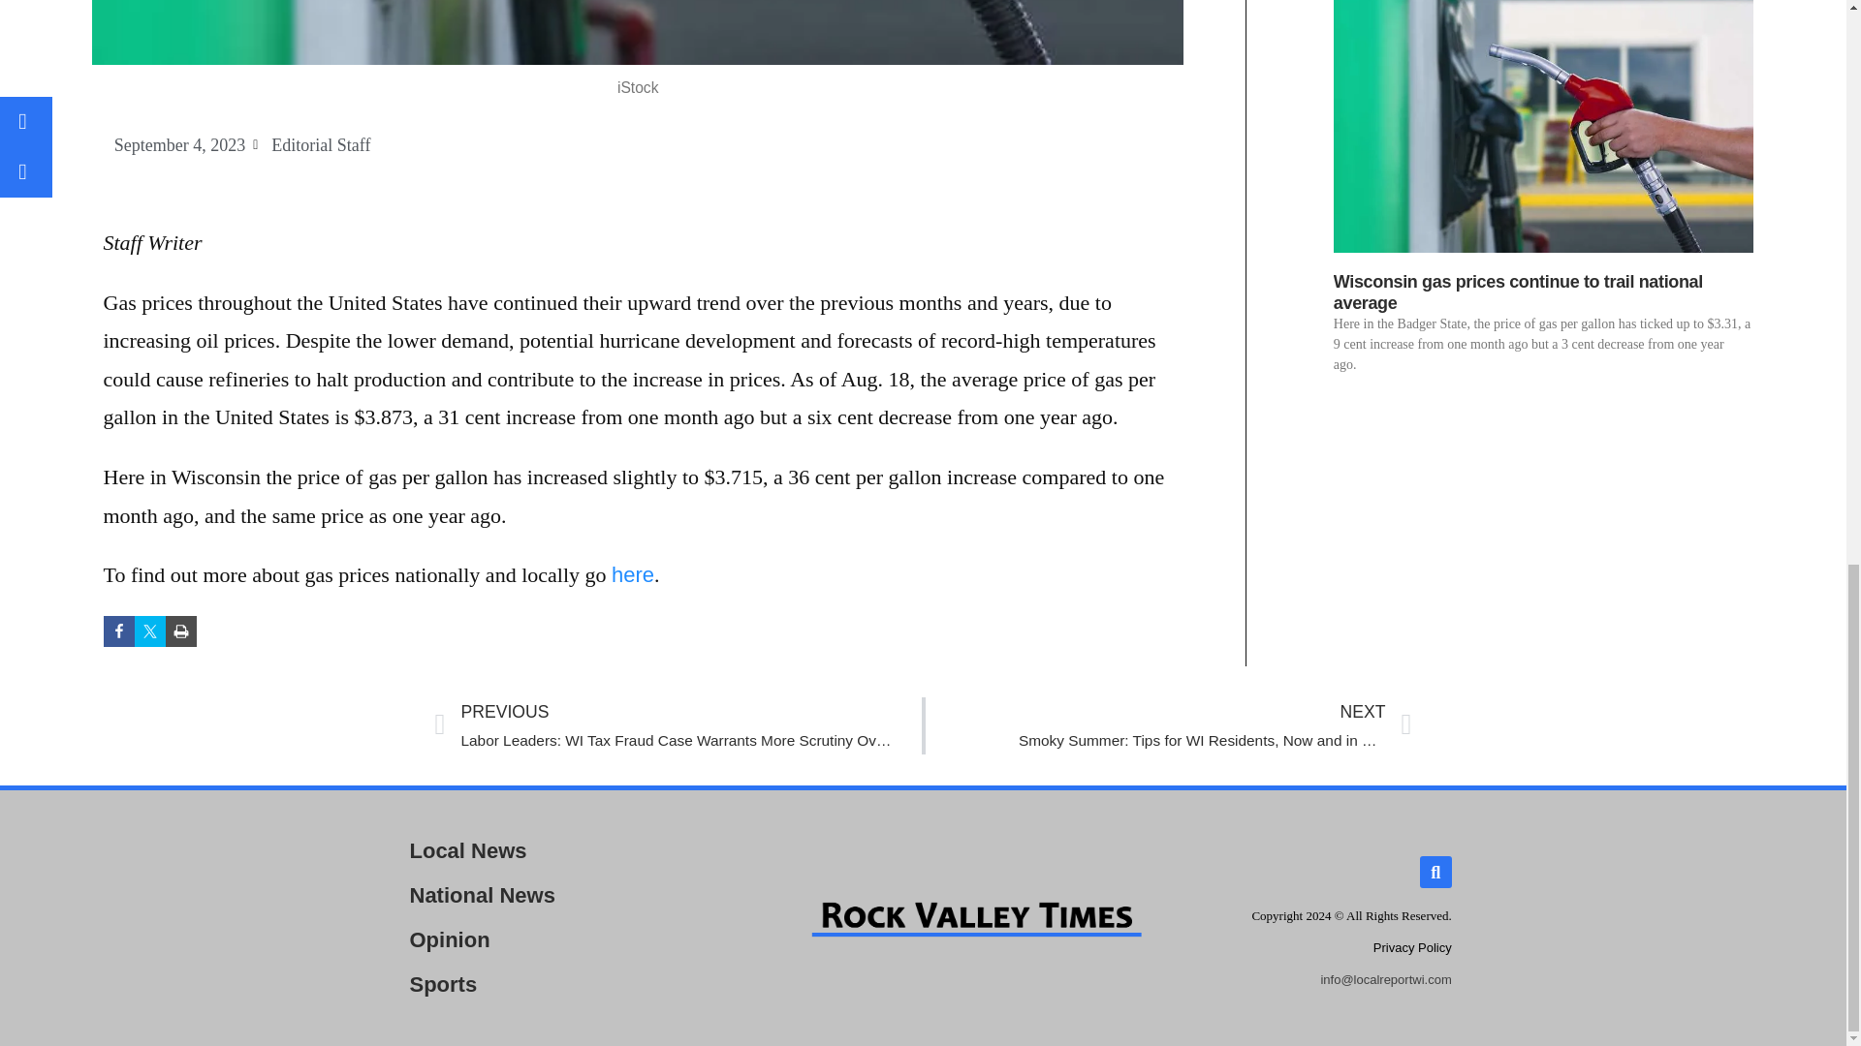  What do you see at coordinates (149, 631) in the screenshot?
I see `Sports` at bounding box center [149, 631].